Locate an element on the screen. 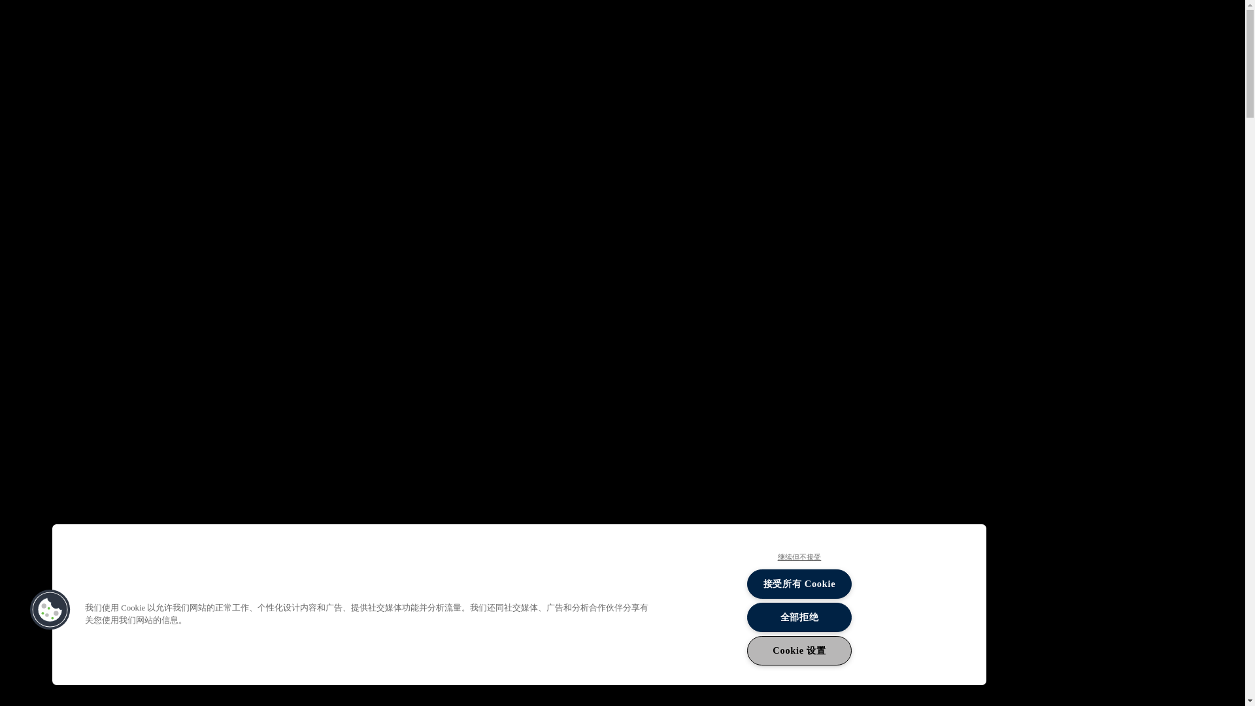 The image size is (1255, 706). Newsletter is located at coordinates (990, 20).